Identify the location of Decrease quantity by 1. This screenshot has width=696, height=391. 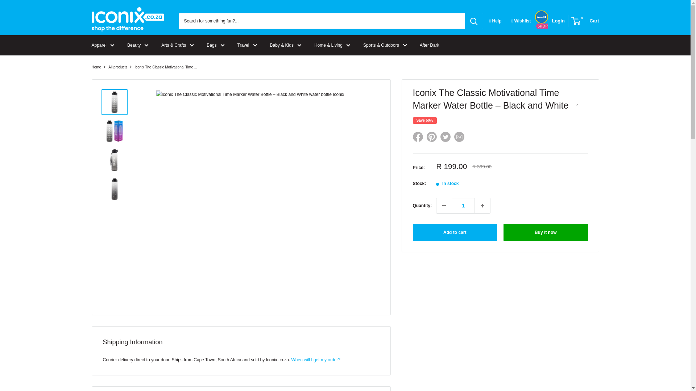
(444, 205).